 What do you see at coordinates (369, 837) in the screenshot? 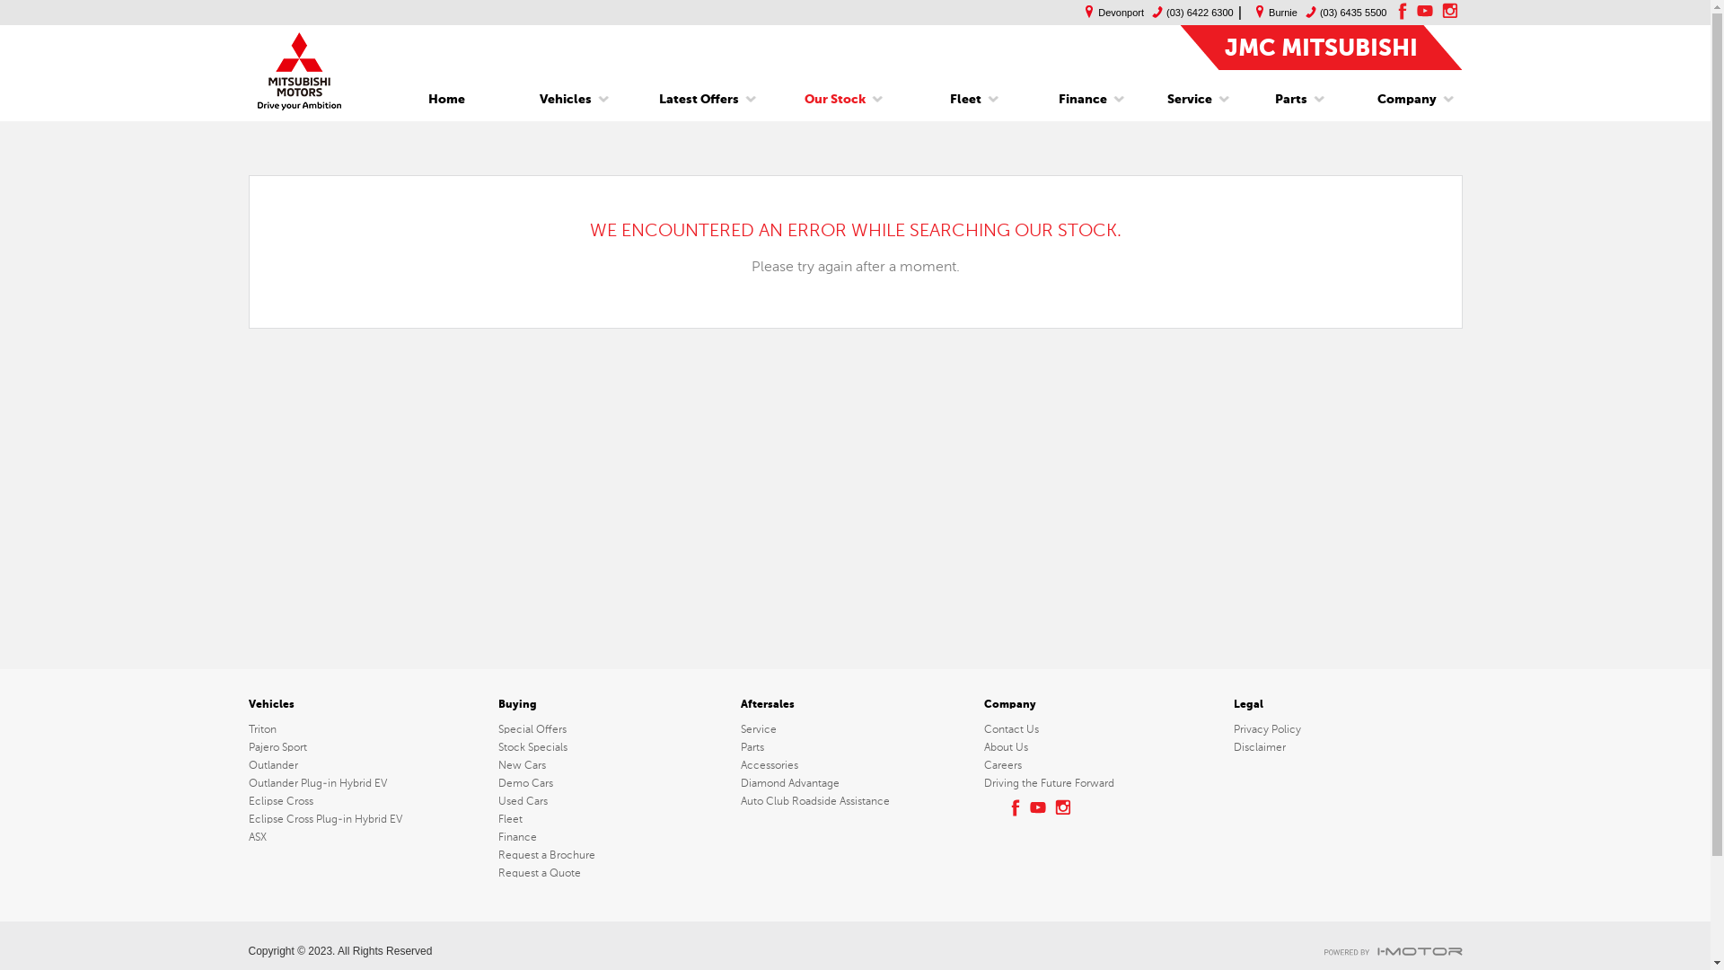
I see `ASX` at bounding box center [369, 837].